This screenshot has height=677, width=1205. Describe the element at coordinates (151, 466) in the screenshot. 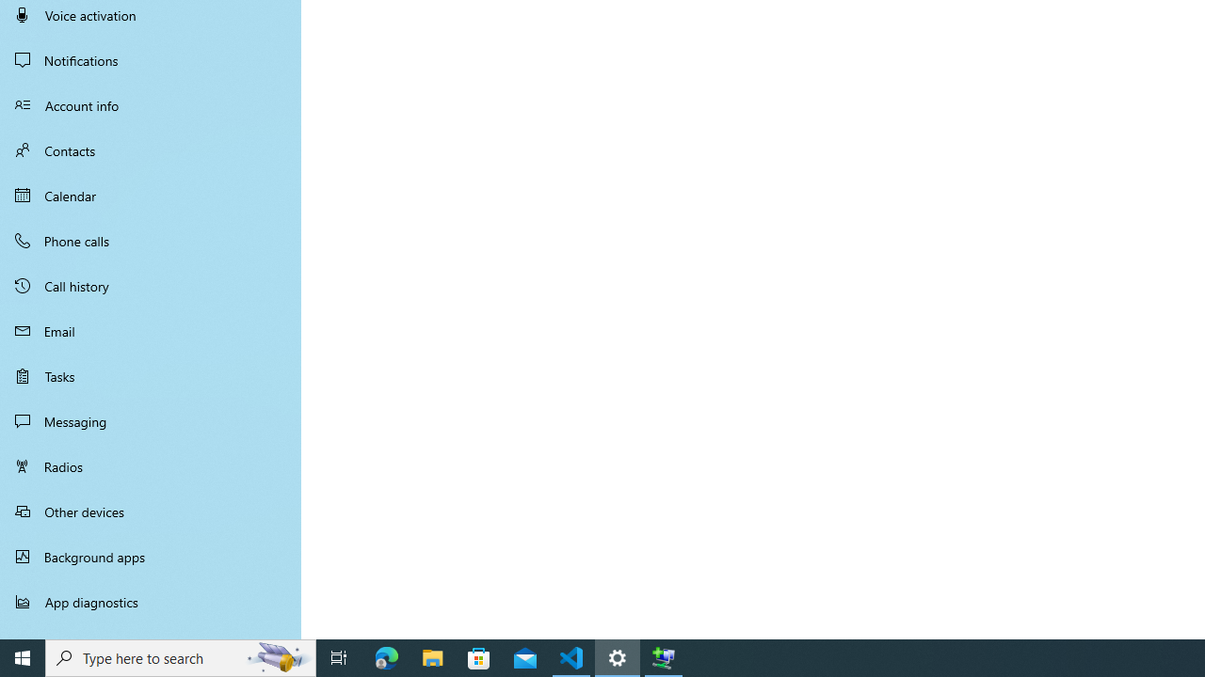

I see `Radios` at that location.